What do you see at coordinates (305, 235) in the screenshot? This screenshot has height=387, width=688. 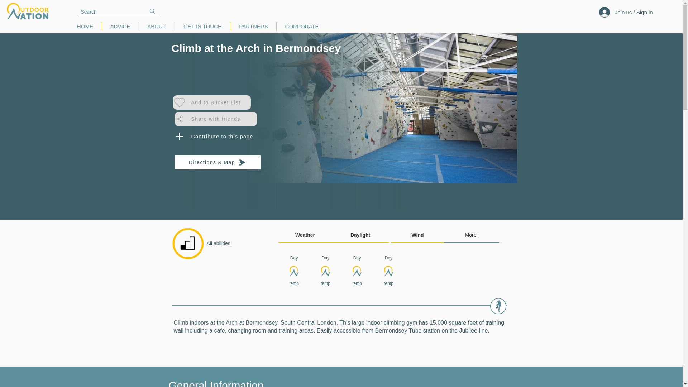 I see `Weather` at bounding box center [305, 235].